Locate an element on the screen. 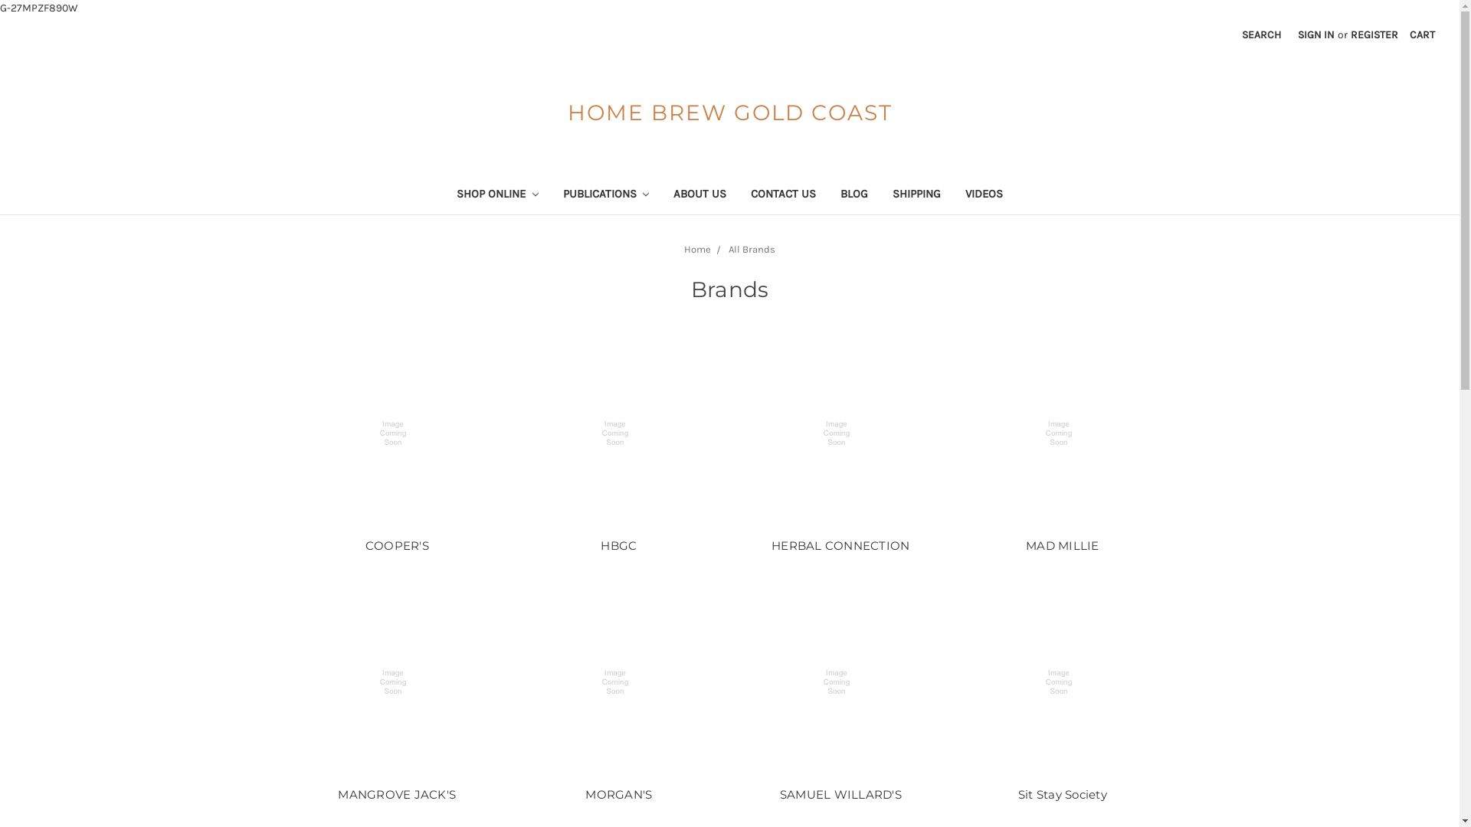 The image size is (1471, 827). MAD MILLIE is located at coordinates (1063, 433).